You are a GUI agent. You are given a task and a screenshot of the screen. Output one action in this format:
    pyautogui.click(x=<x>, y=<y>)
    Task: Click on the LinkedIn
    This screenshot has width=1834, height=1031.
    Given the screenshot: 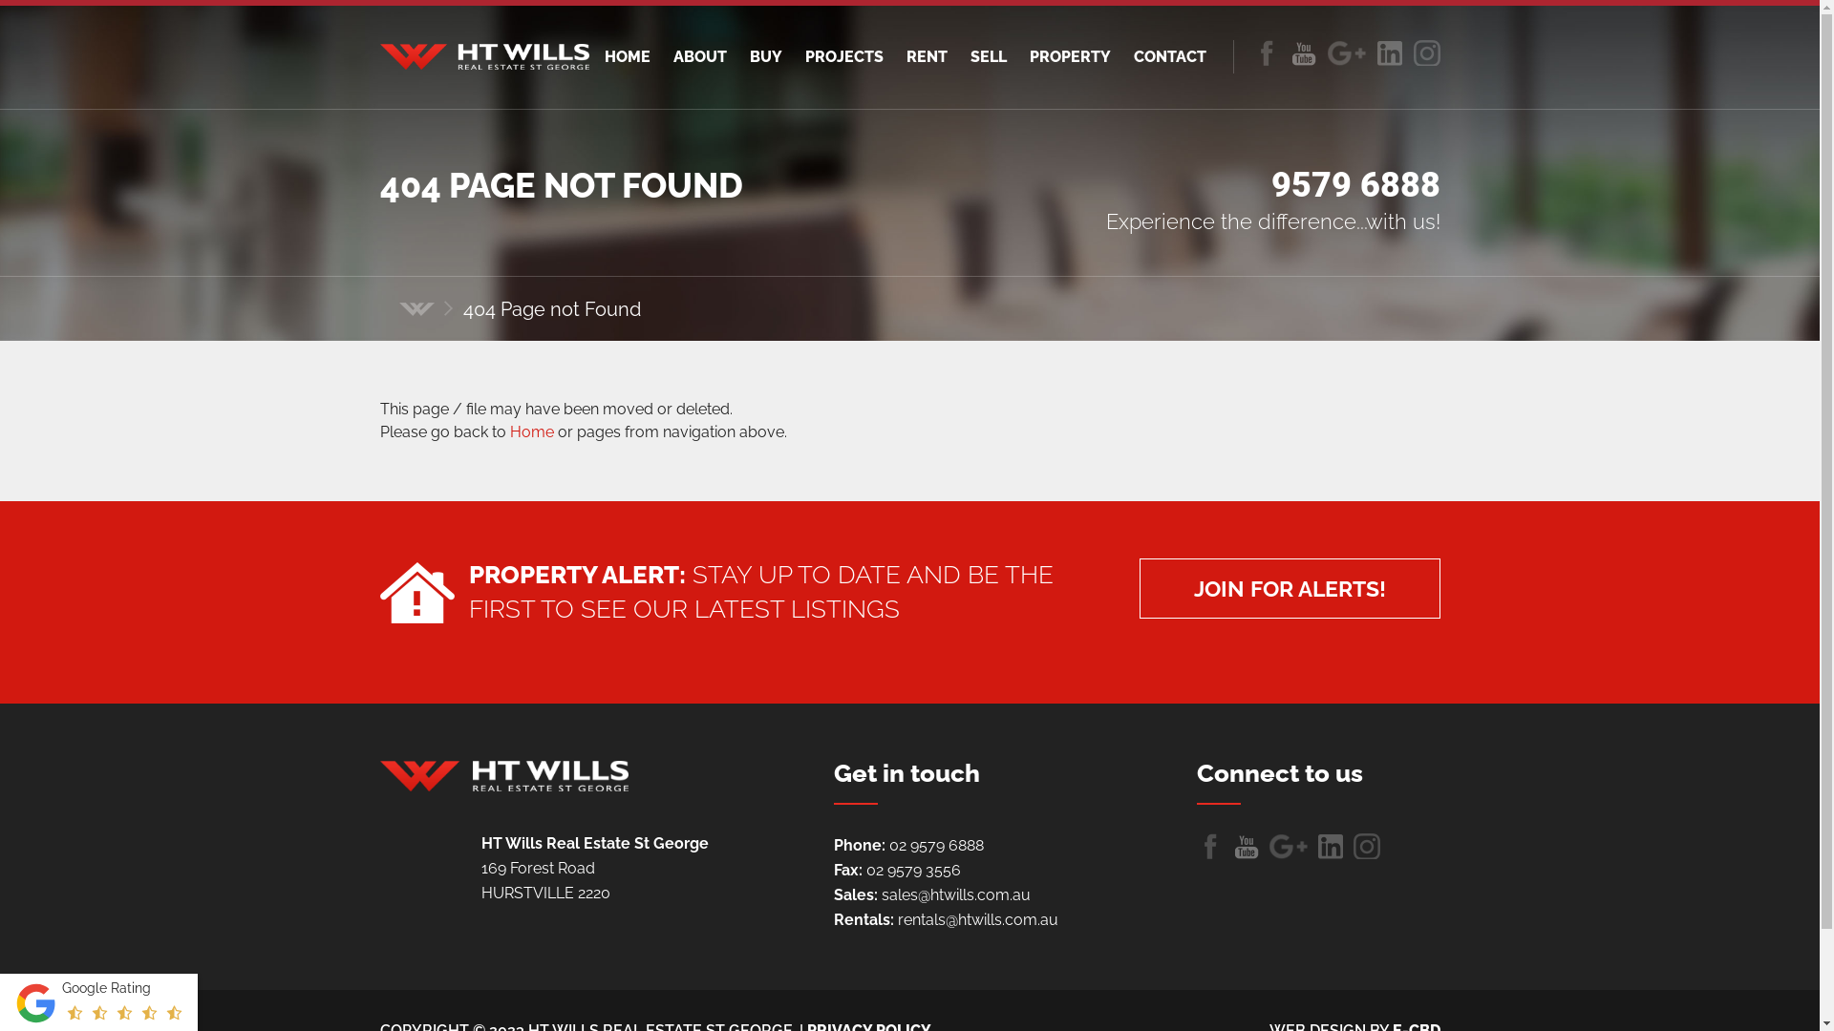 What is the action you would take?
    pyautogui.click(x=1389, y=53)
    